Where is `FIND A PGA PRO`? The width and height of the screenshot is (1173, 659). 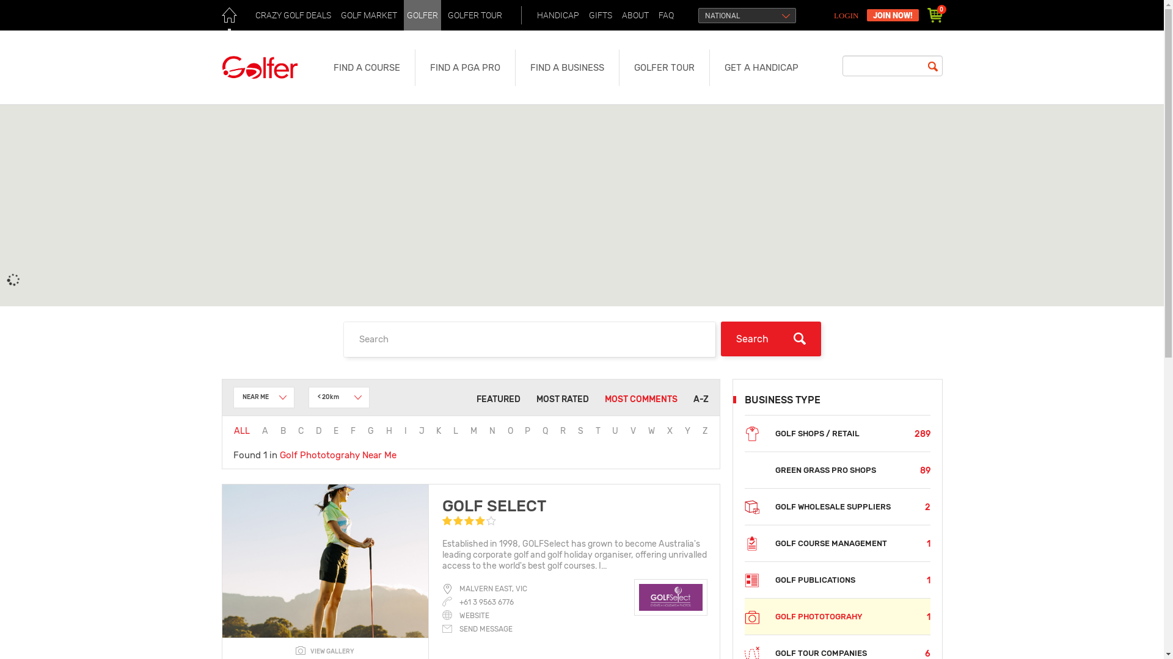
FIND A PGA PRO is located at coordinates (464, 68).